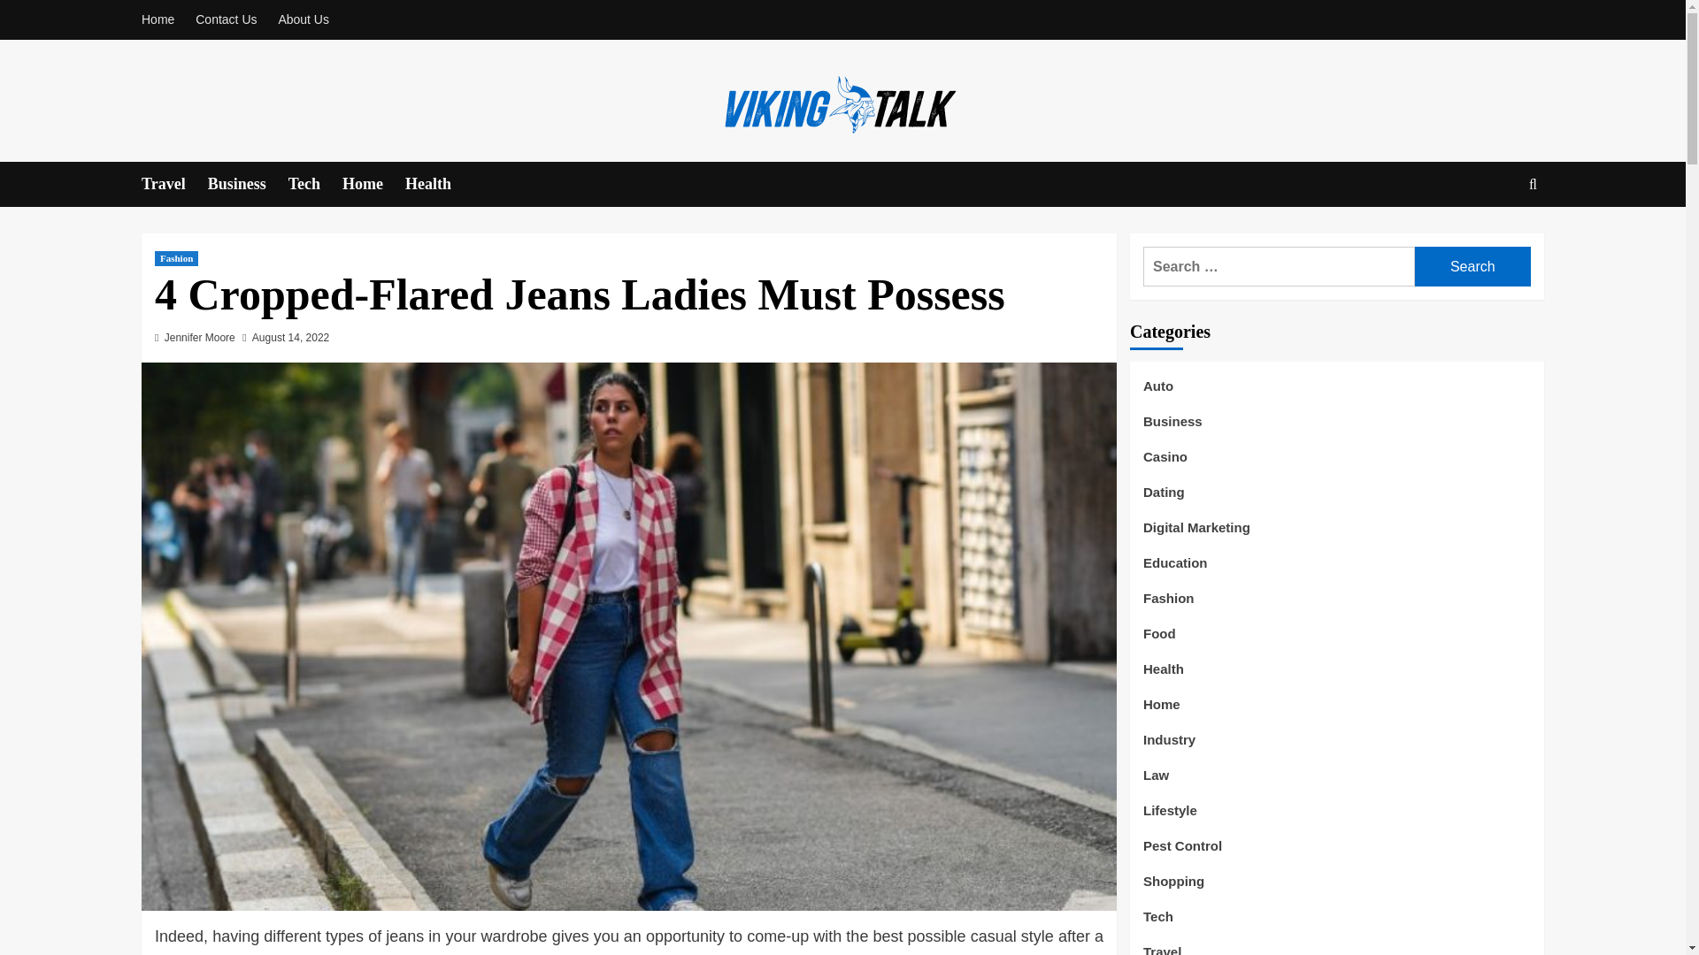 Image resolution: width=1699 pixels, height=955 pixels. I want to click on About Us, so click(303, 19).